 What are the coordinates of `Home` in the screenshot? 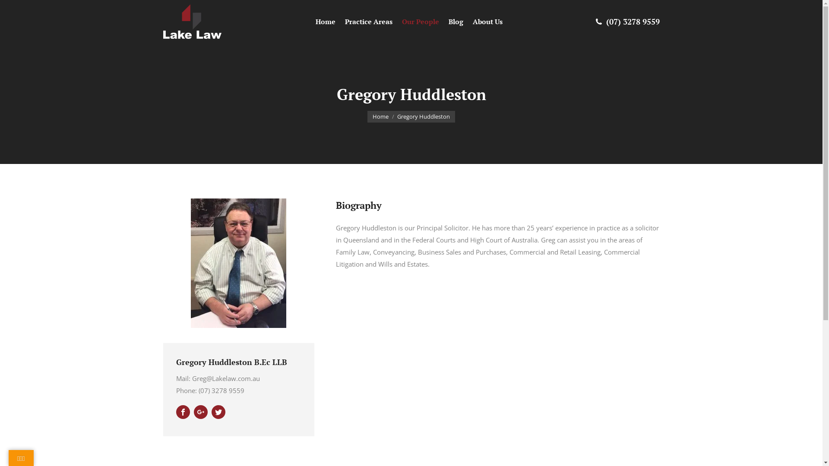 It's located at (381, 116).